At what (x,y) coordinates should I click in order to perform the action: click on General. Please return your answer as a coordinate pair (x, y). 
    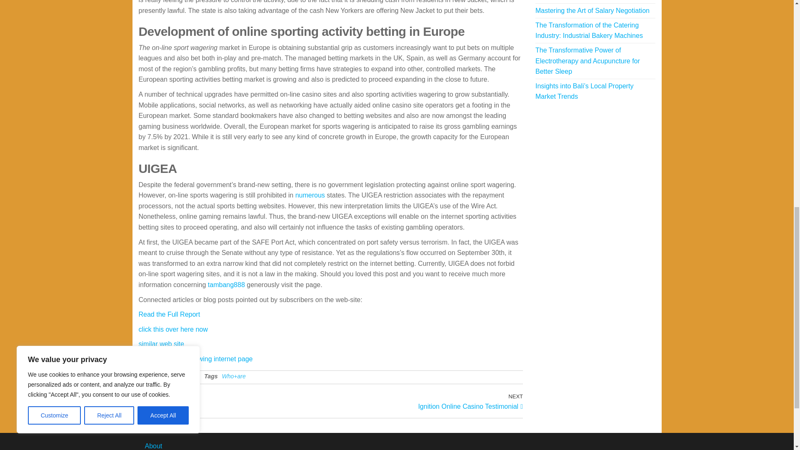
    Looking at the image, I should click on (310, 195).